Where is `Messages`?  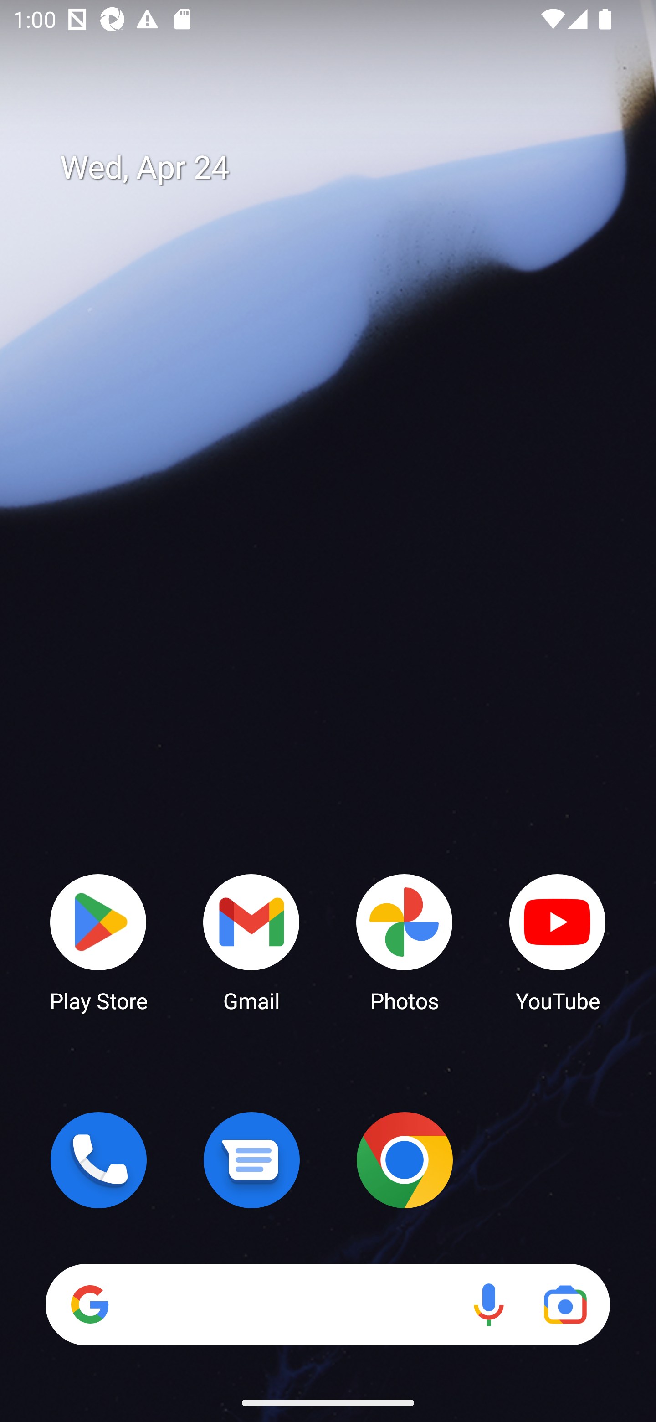 Messages is located at coordinates (251, 1160).